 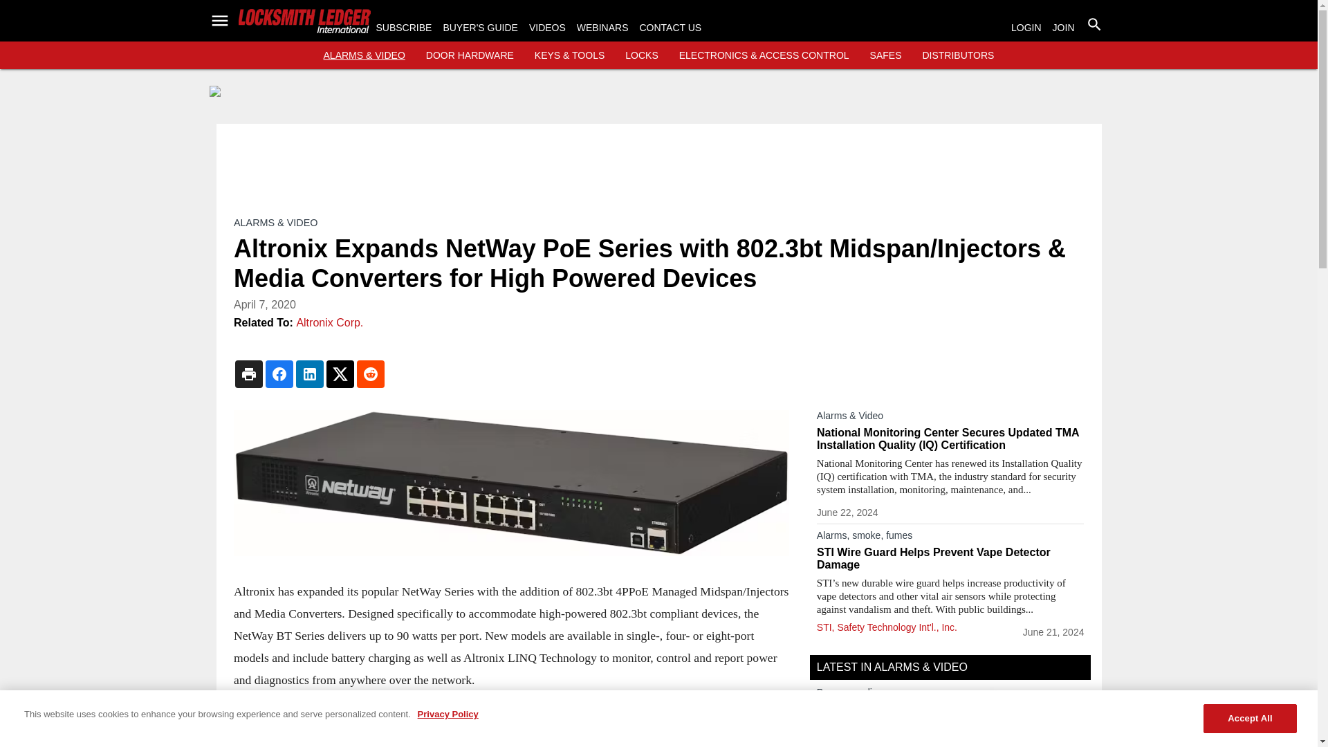 What do you see at coordinates (957, 55) in the screenshot?
I see `DISTRIBUTORS` at bounding box center [957, 55].